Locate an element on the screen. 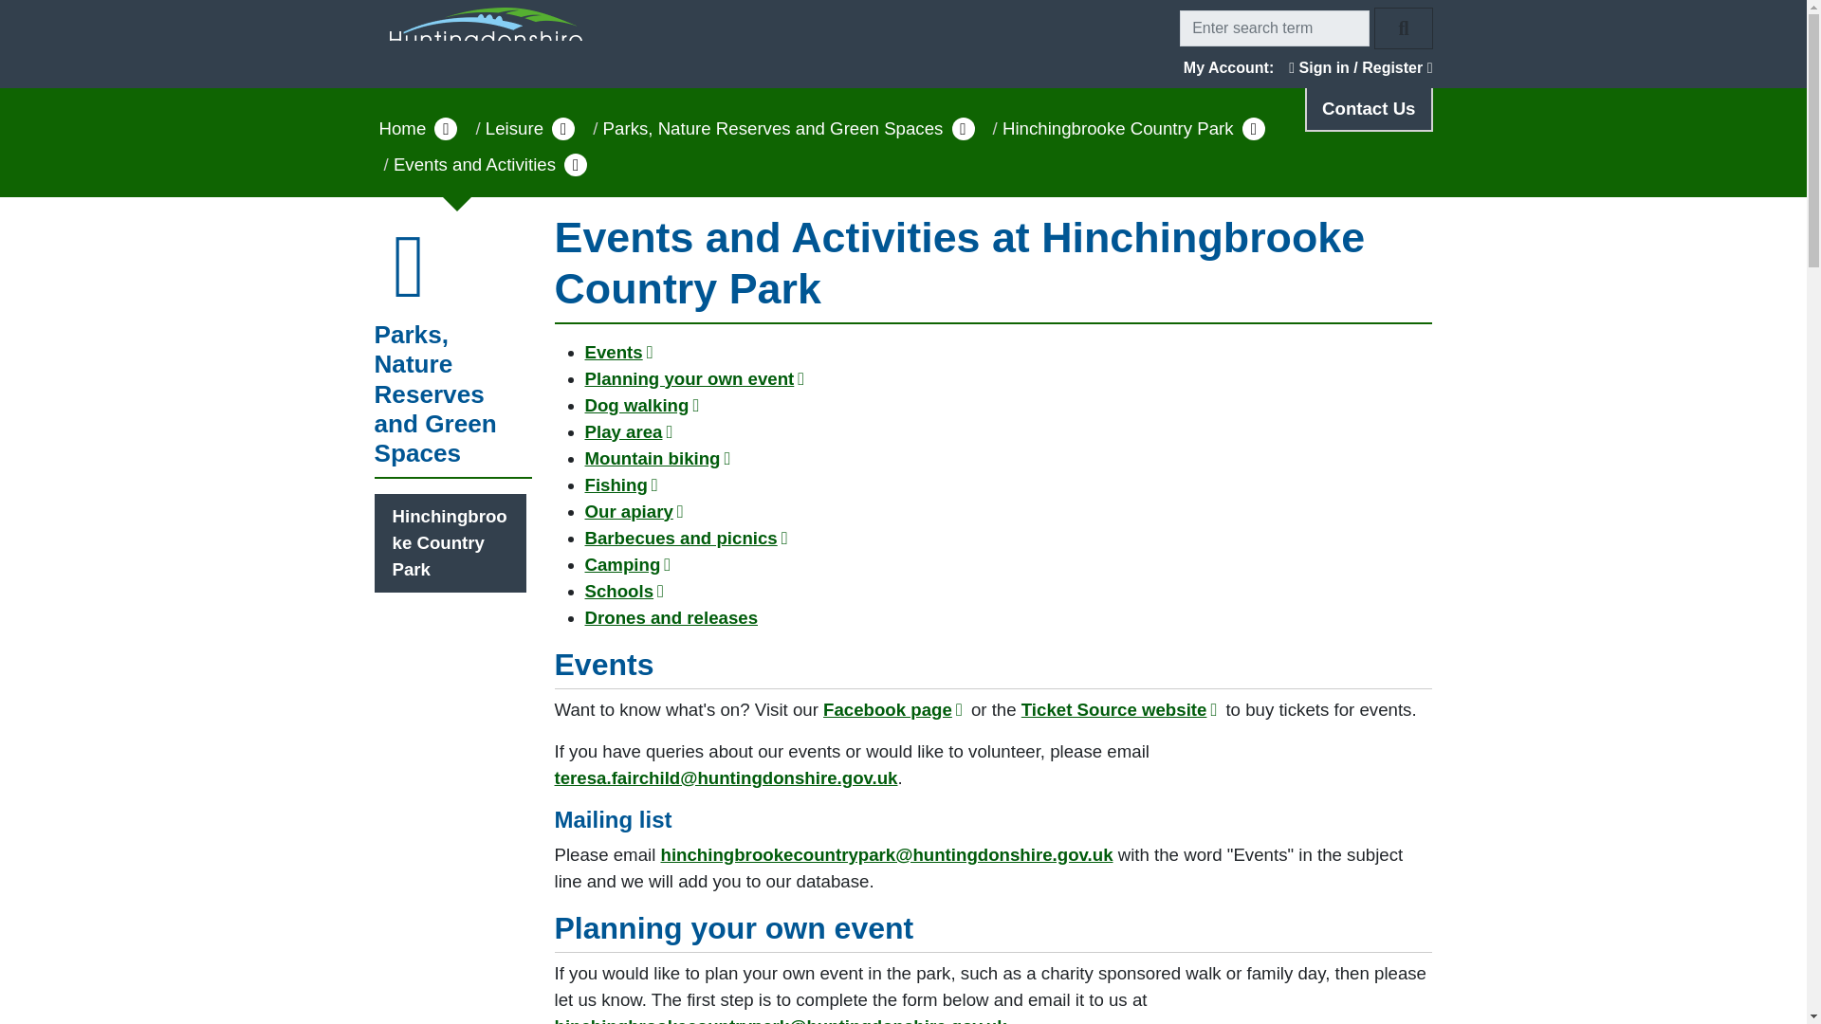 Image resolution: width=1821 pixels, height=1024 pixels. Visit Ticket Source website is located at coordinates (1121, 709).